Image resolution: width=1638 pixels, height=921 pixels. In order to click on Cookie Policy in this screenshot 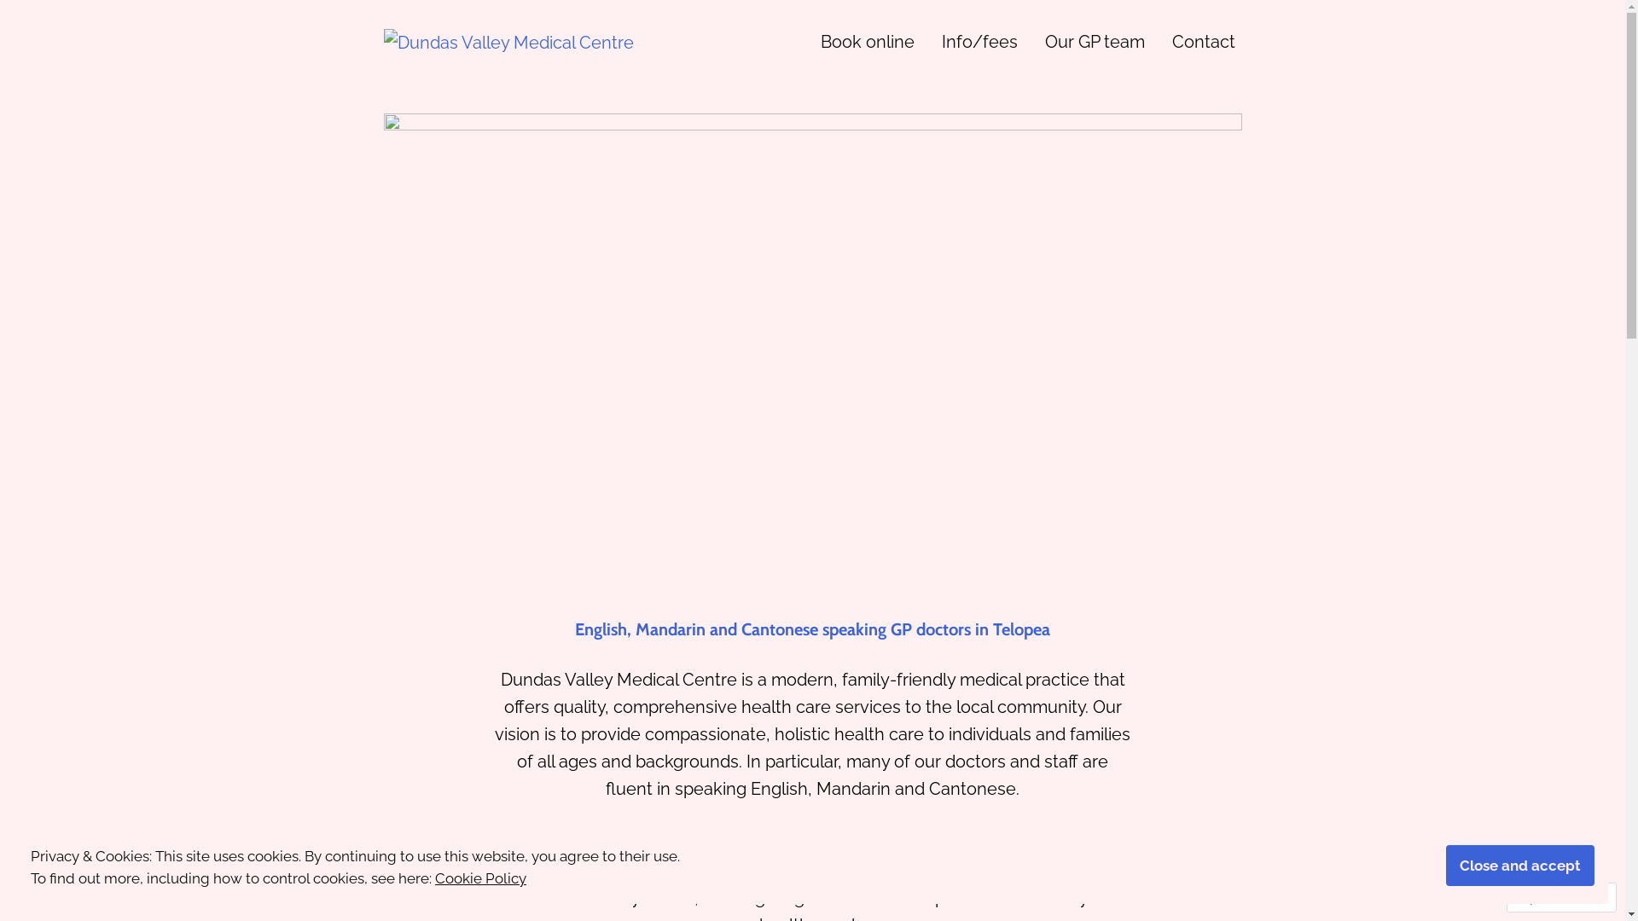, I will do `click(481, 878)`.